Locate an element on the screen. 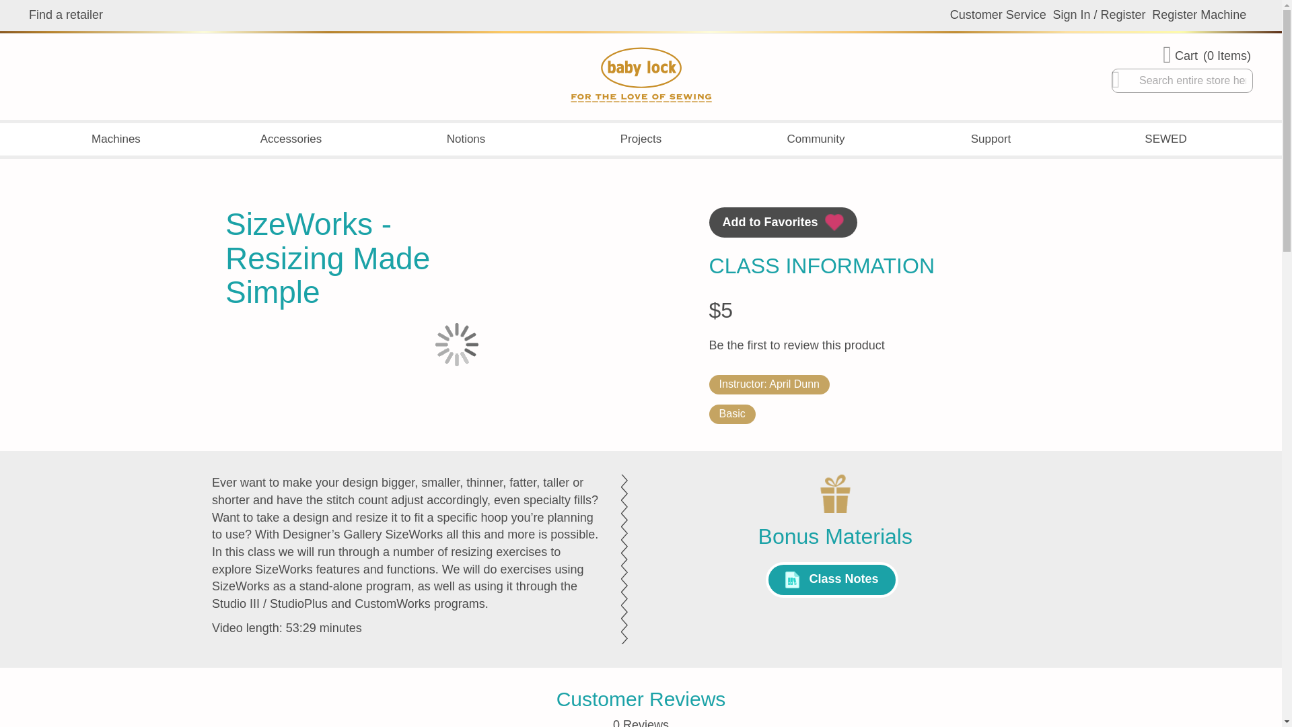  Add to Favorites is located at coordinates (783, 222).